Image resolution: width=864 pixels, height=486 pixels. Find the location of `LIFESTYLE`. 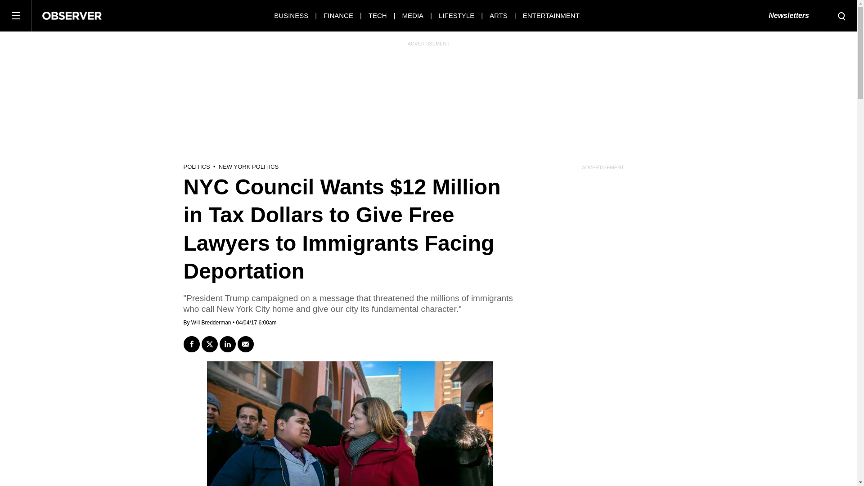

LIFESTYLE is located at coordinates (456, 15).